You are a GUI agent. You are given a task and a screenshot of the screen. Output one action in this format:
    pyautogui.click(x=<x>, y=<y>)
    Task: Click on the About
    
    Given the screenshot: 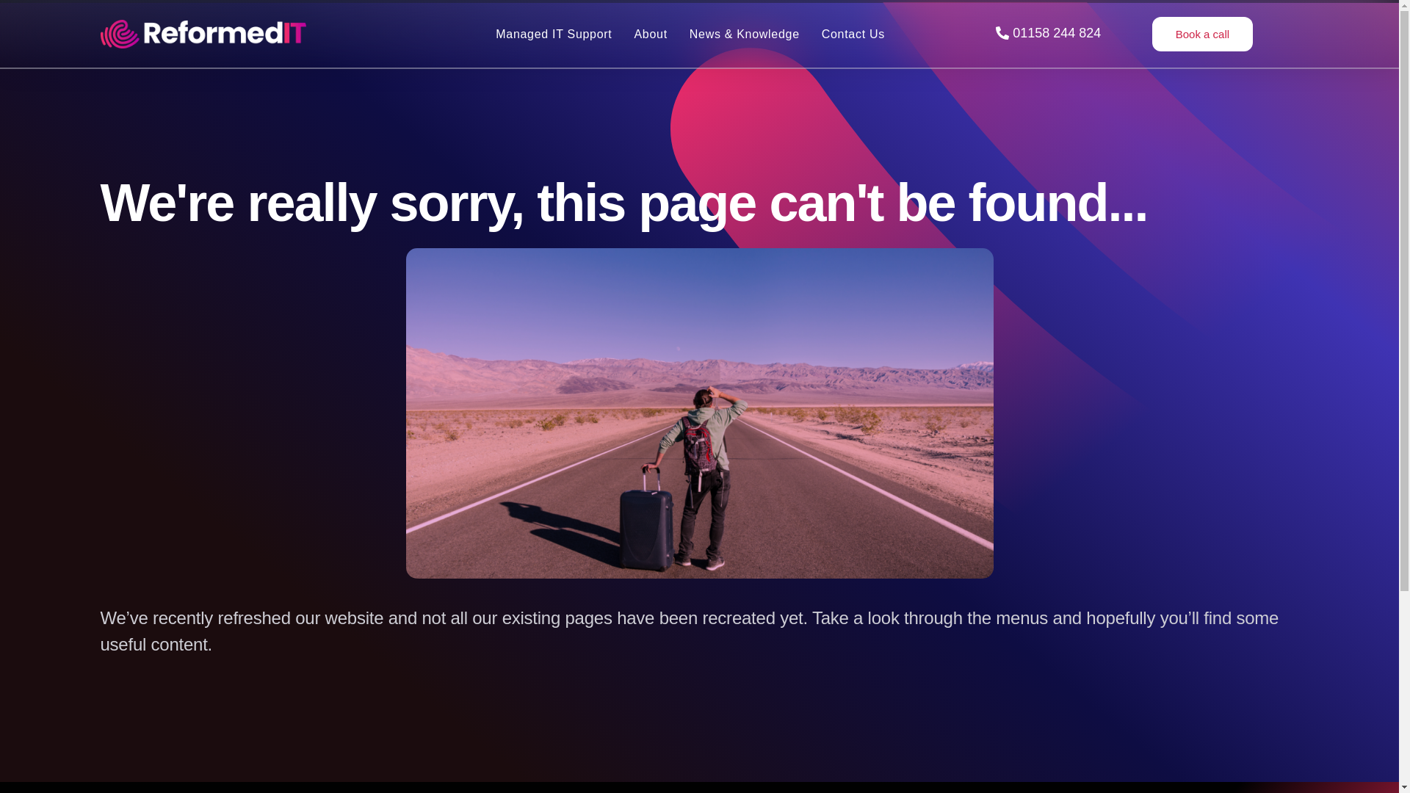 What is the action you would take?
    pyautogui.click(x=650, y=34)
    